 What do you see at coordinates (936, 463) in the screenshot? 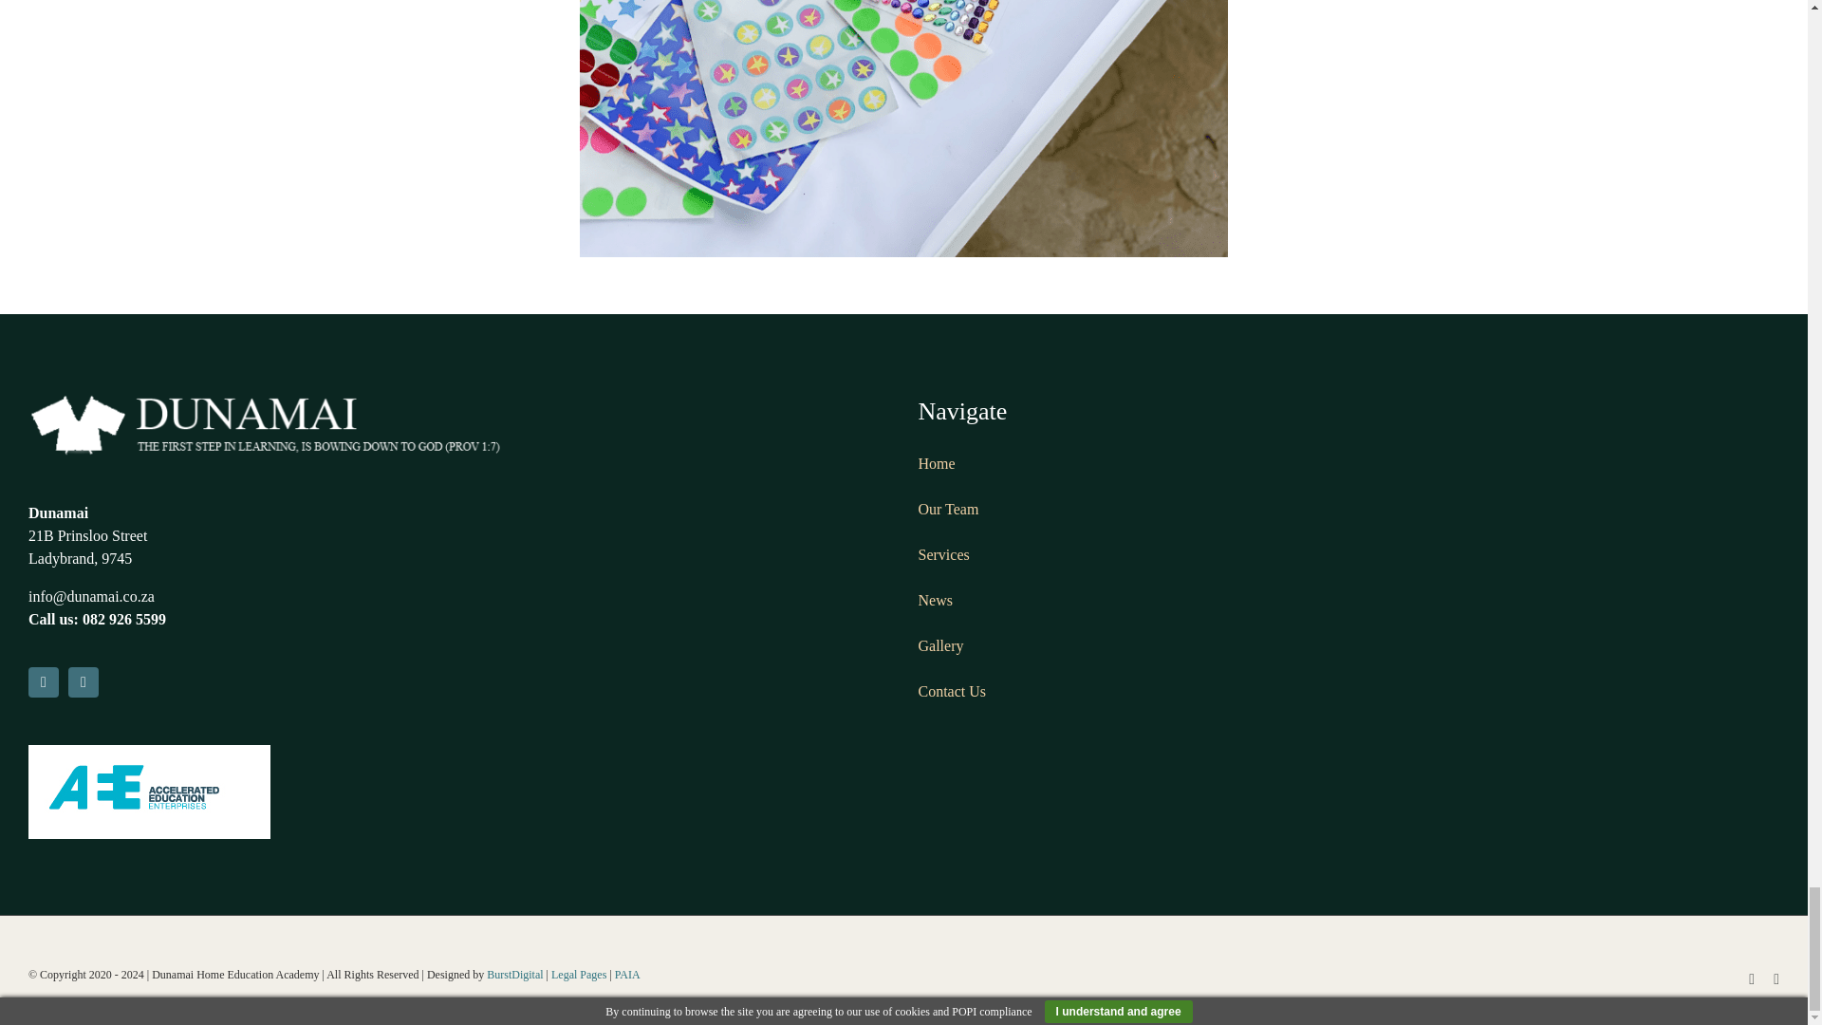
I see `Home` at bounding box center [936, 463].